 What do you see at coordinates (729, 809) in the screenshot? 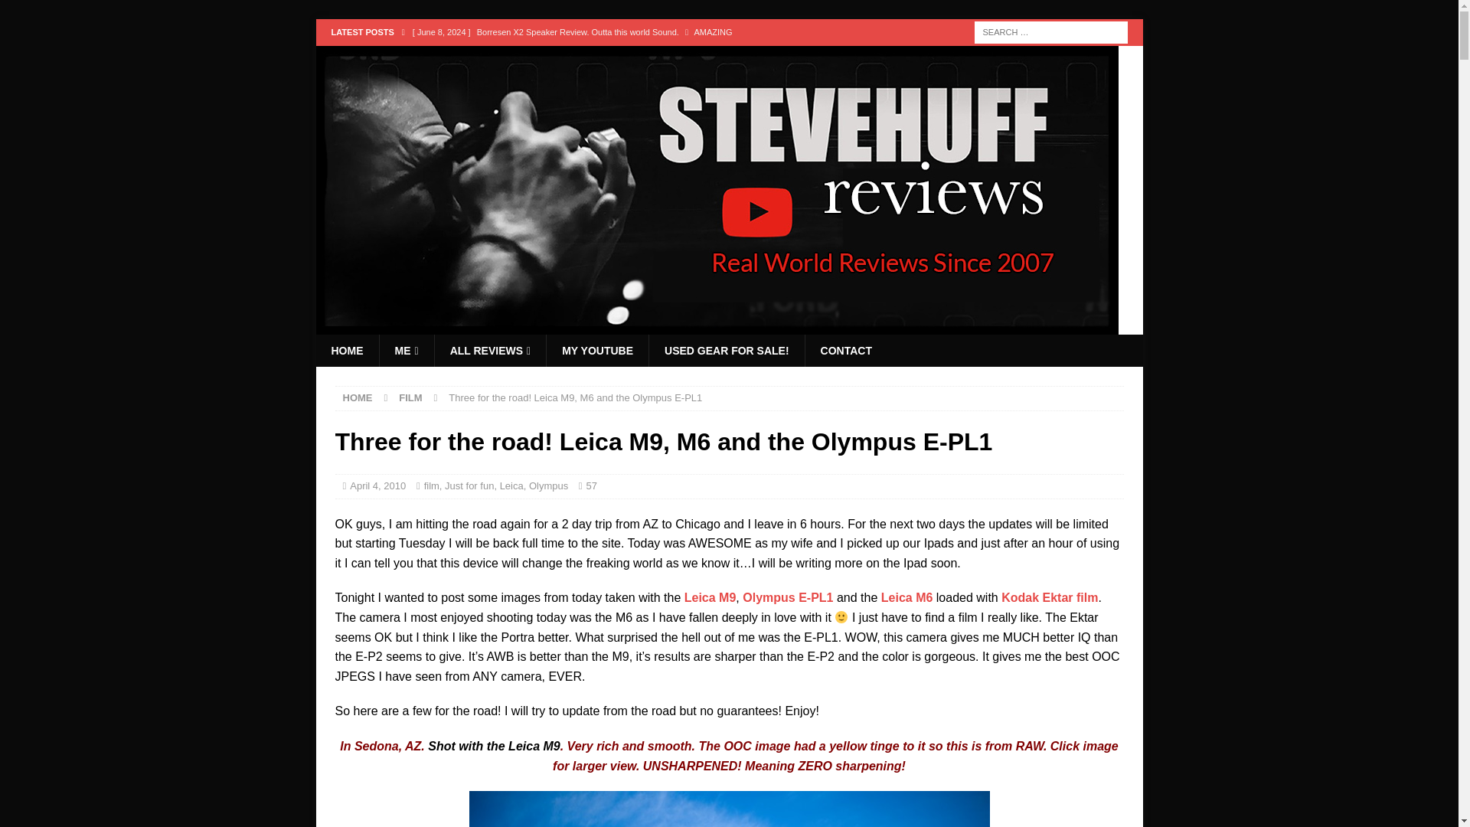
I see `m9raw` at bounding box center [729, 809].